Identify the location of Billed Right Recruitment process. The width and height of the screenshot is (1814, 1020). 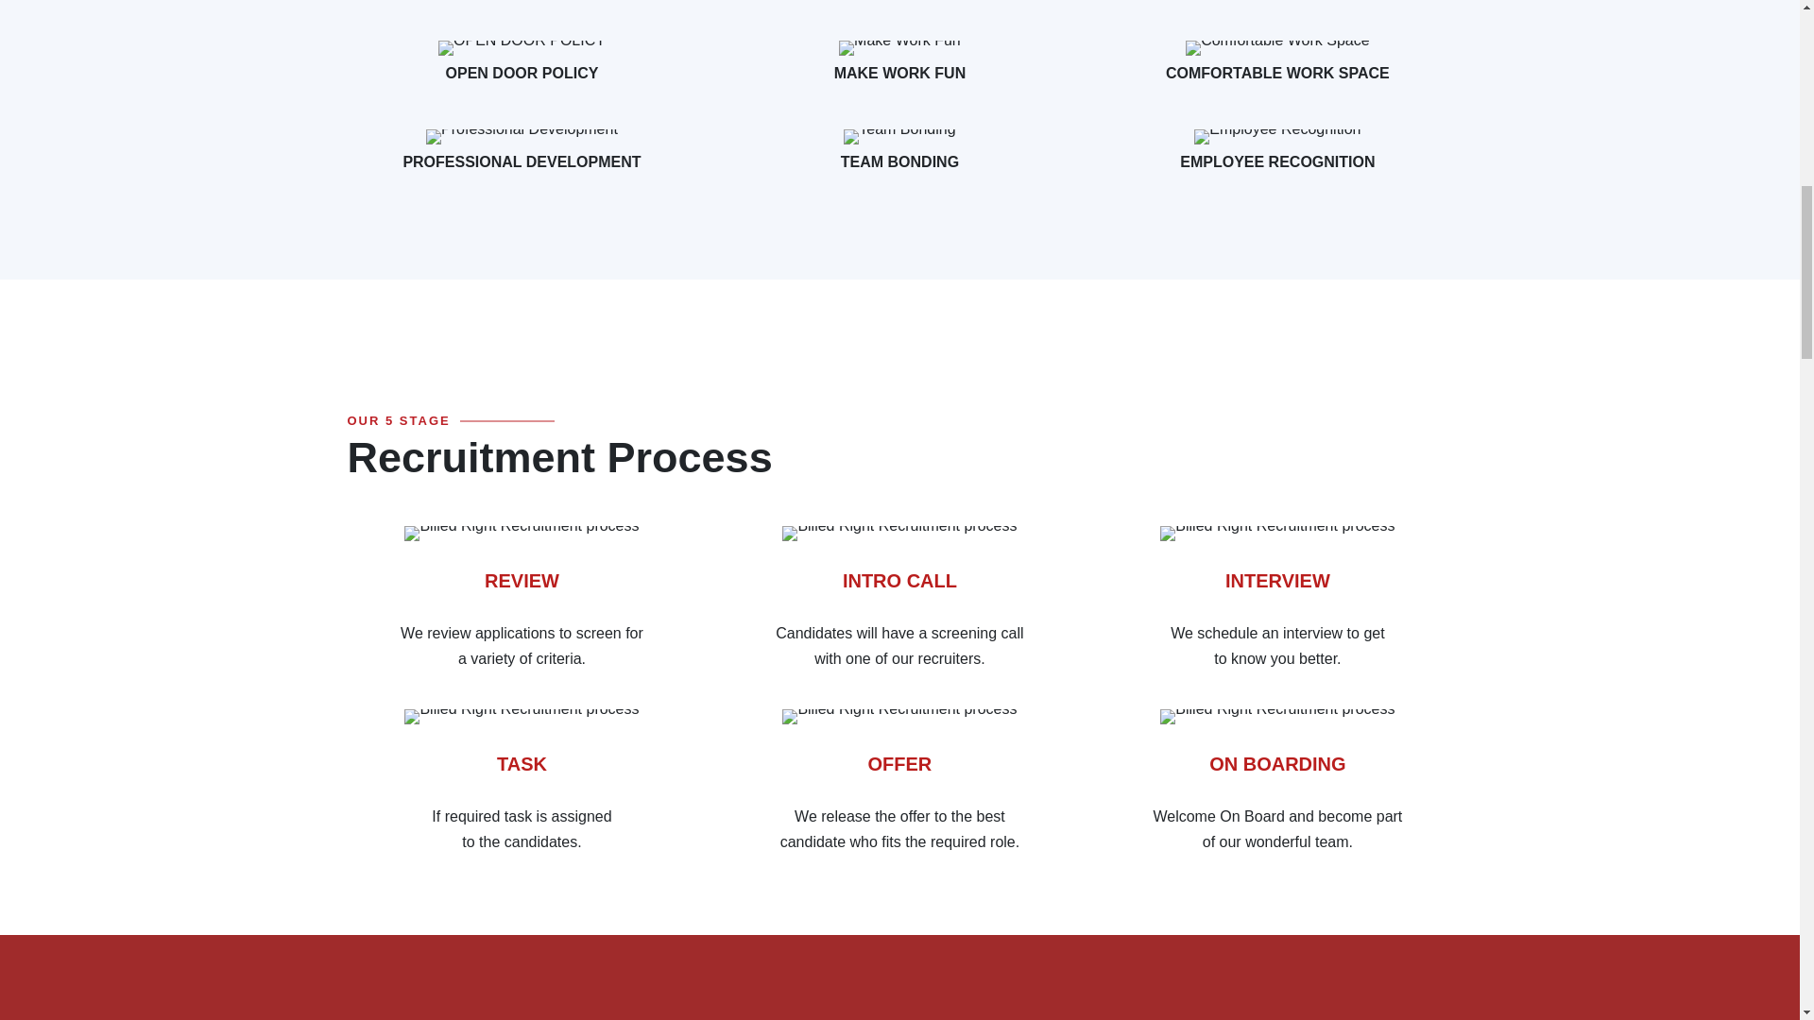
(522, 534).